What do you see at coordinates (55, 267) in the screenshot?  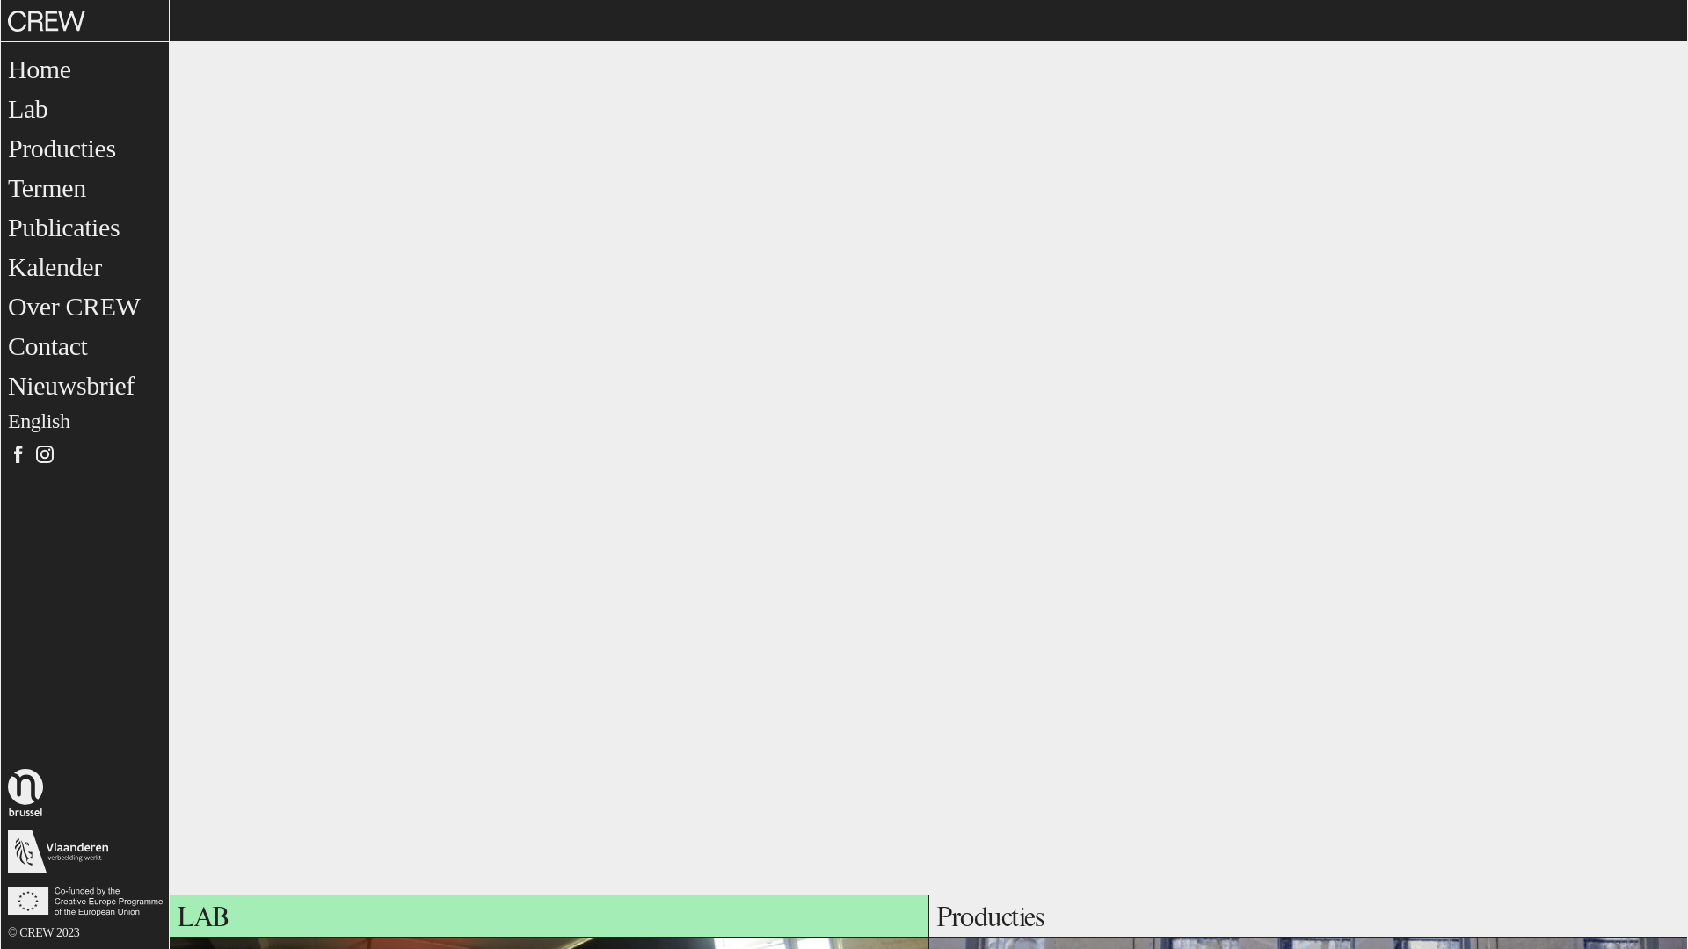 I see `Kalender` at bounding box center [55, 267].